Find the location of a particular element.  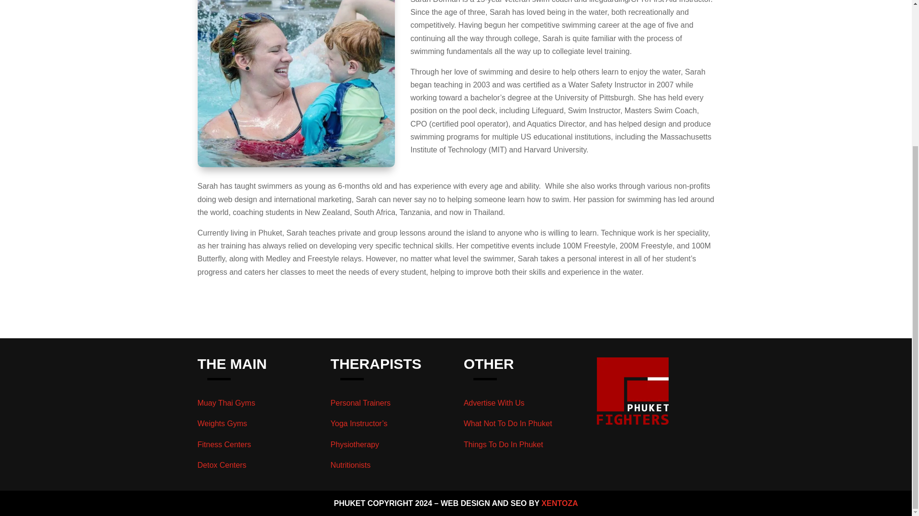

Bottom-Banner-Logo is located at coordinates (633, 391).